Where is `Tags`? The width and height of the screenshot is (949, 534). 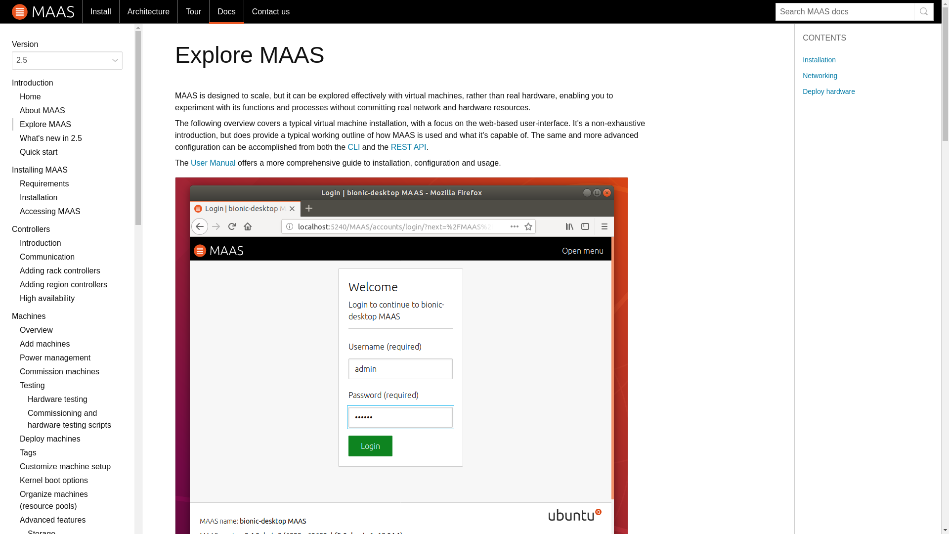 Tags is located at coordinates (28, 453).